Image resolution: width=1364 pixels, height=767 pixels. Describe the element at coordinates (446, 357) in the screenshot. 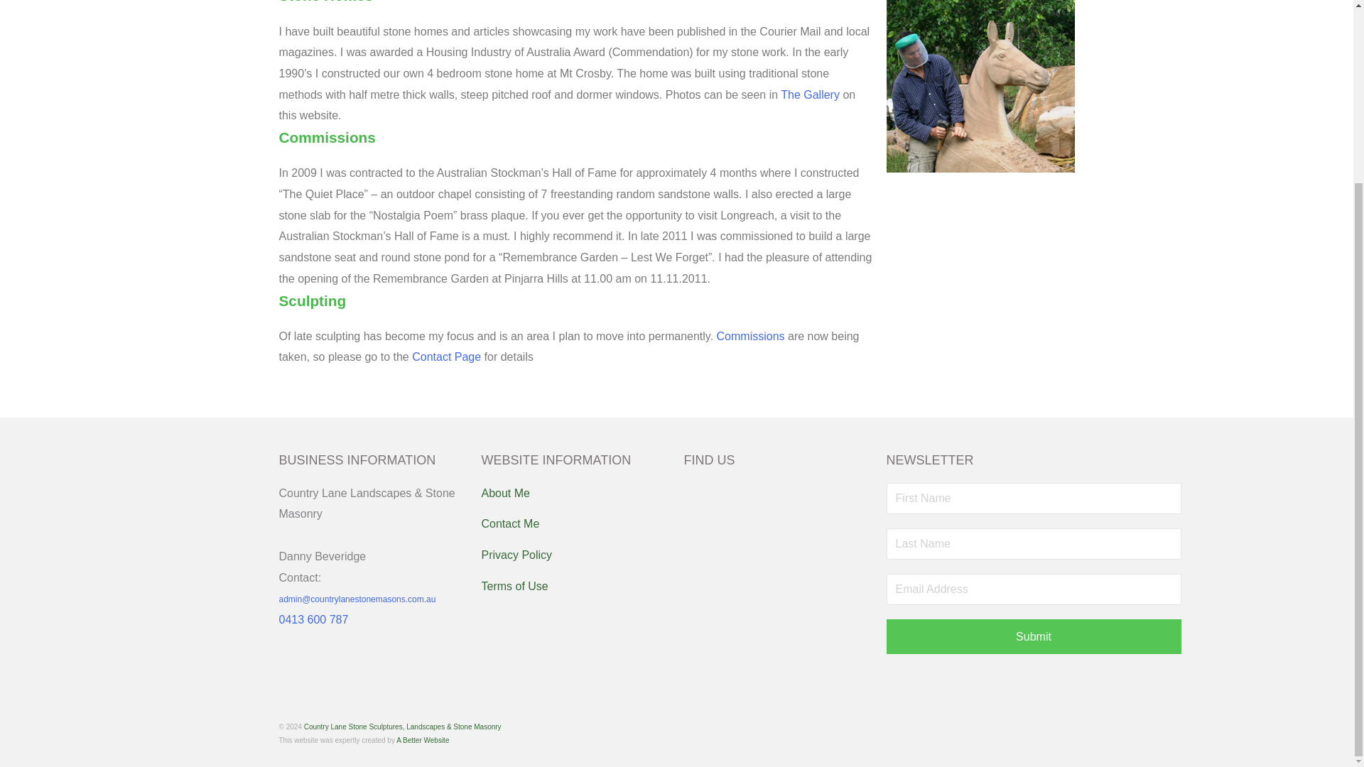

I see `Contact Page` at that location.